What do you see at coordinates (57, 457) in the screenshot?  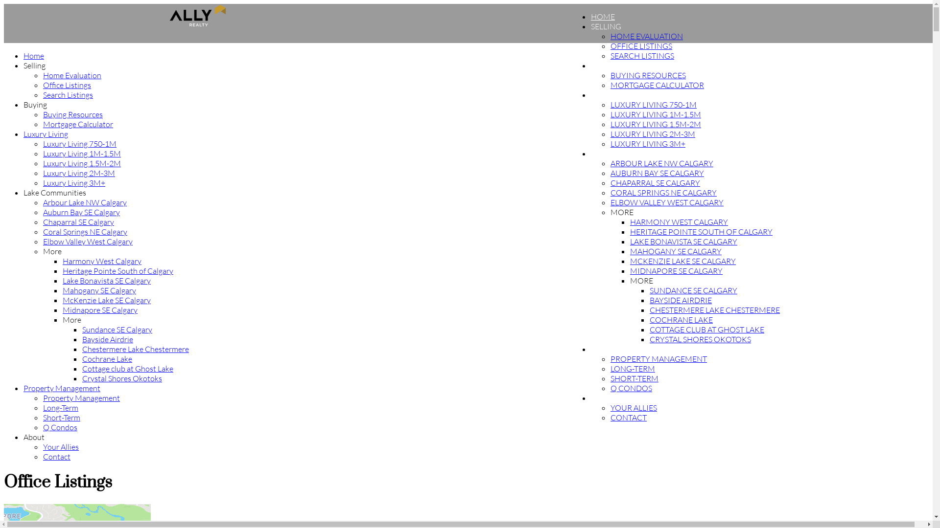 I see `Contact` at bounding box center [57, 457].